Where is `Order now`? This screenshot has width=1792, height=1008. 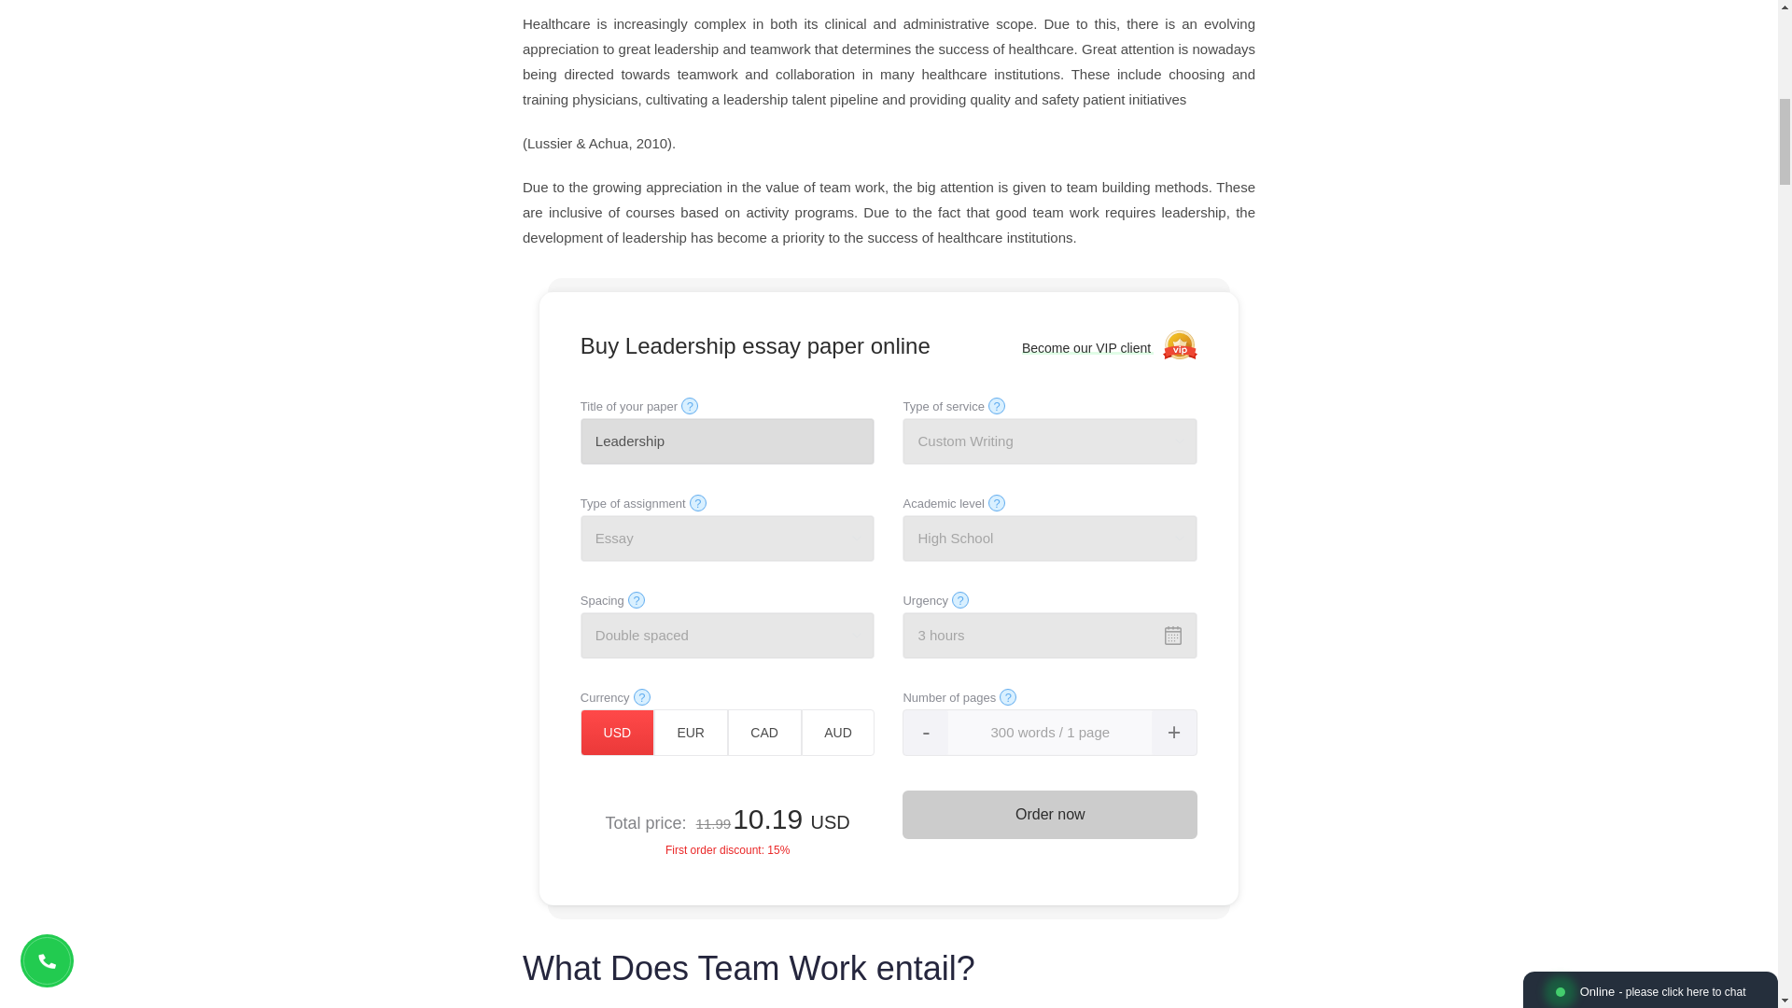 Order now is located at coordinates (1049, 814).